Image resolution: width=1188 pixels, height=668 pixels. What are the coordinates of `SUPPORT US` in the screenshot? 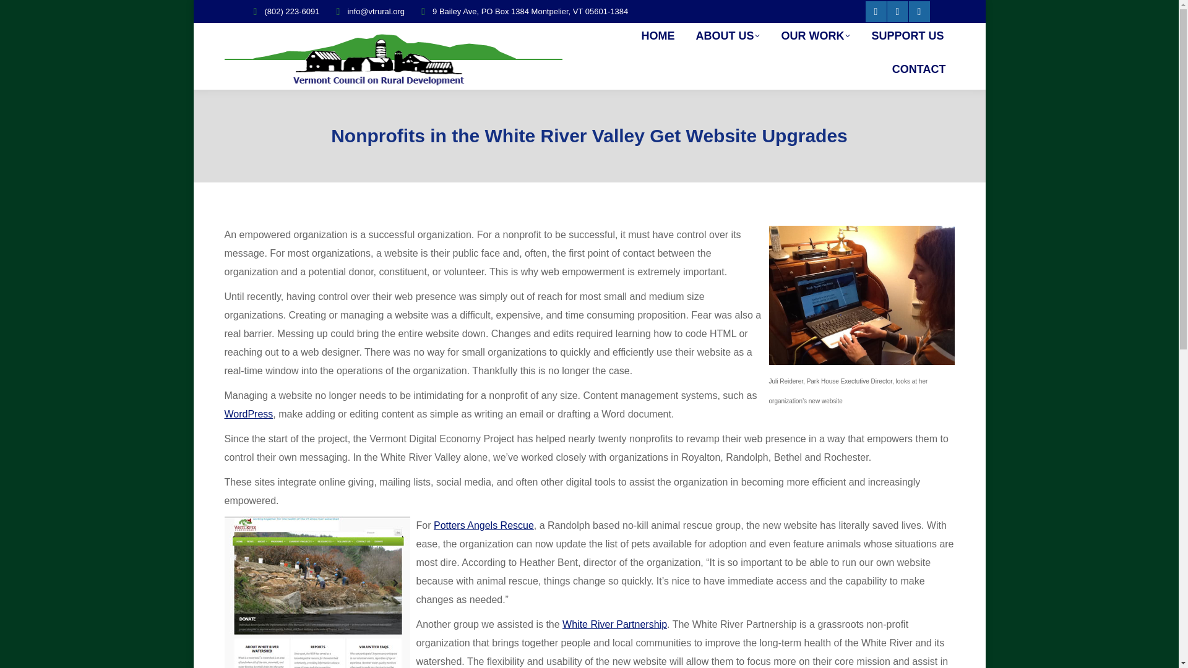 It's located at (907, 35).